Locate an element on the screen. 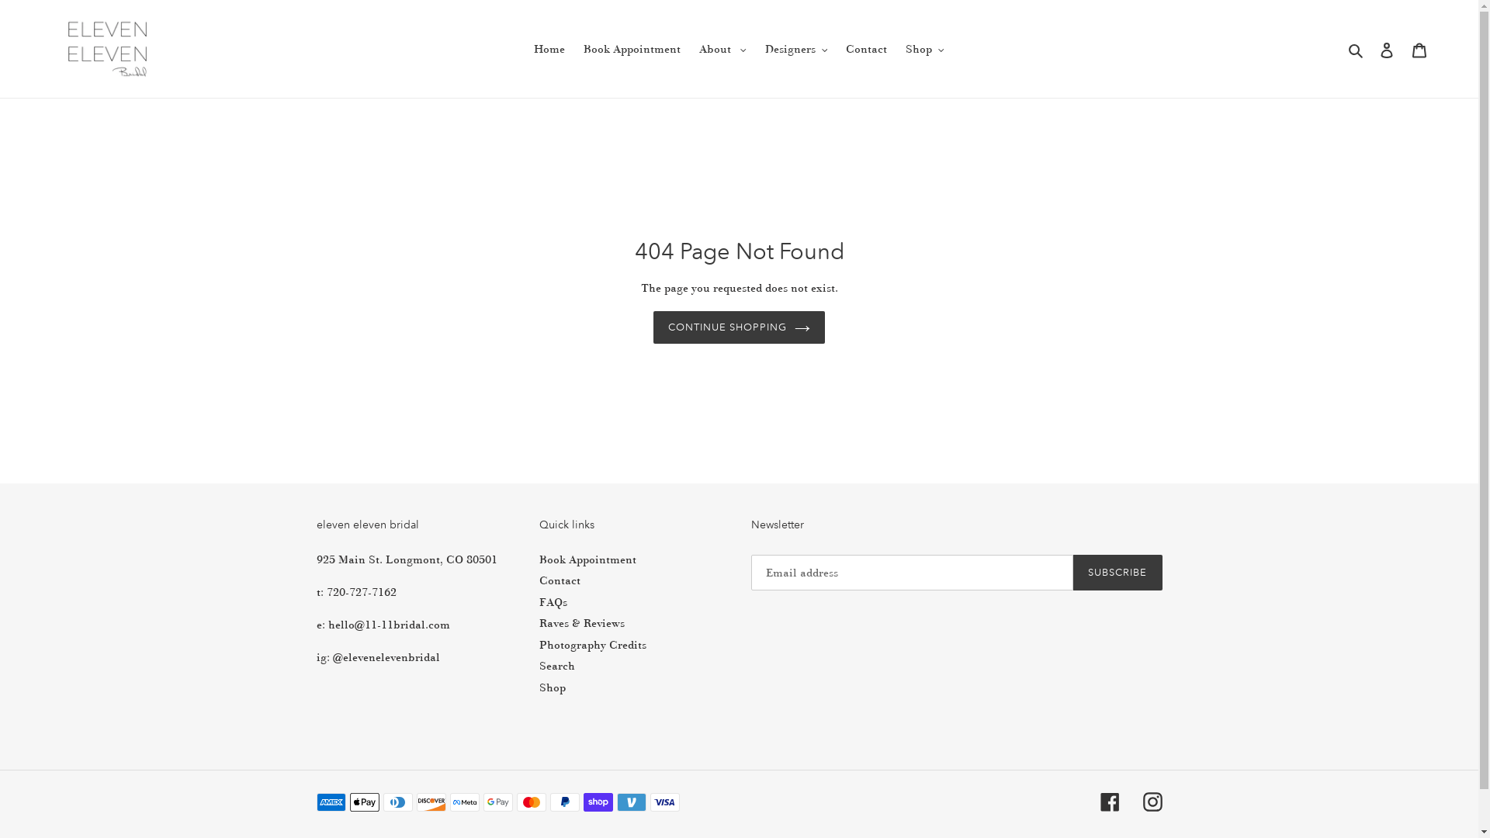 The width and height of the screenshot is (1490, 838). Raves & Reviews is located at coordinates (582, 623).